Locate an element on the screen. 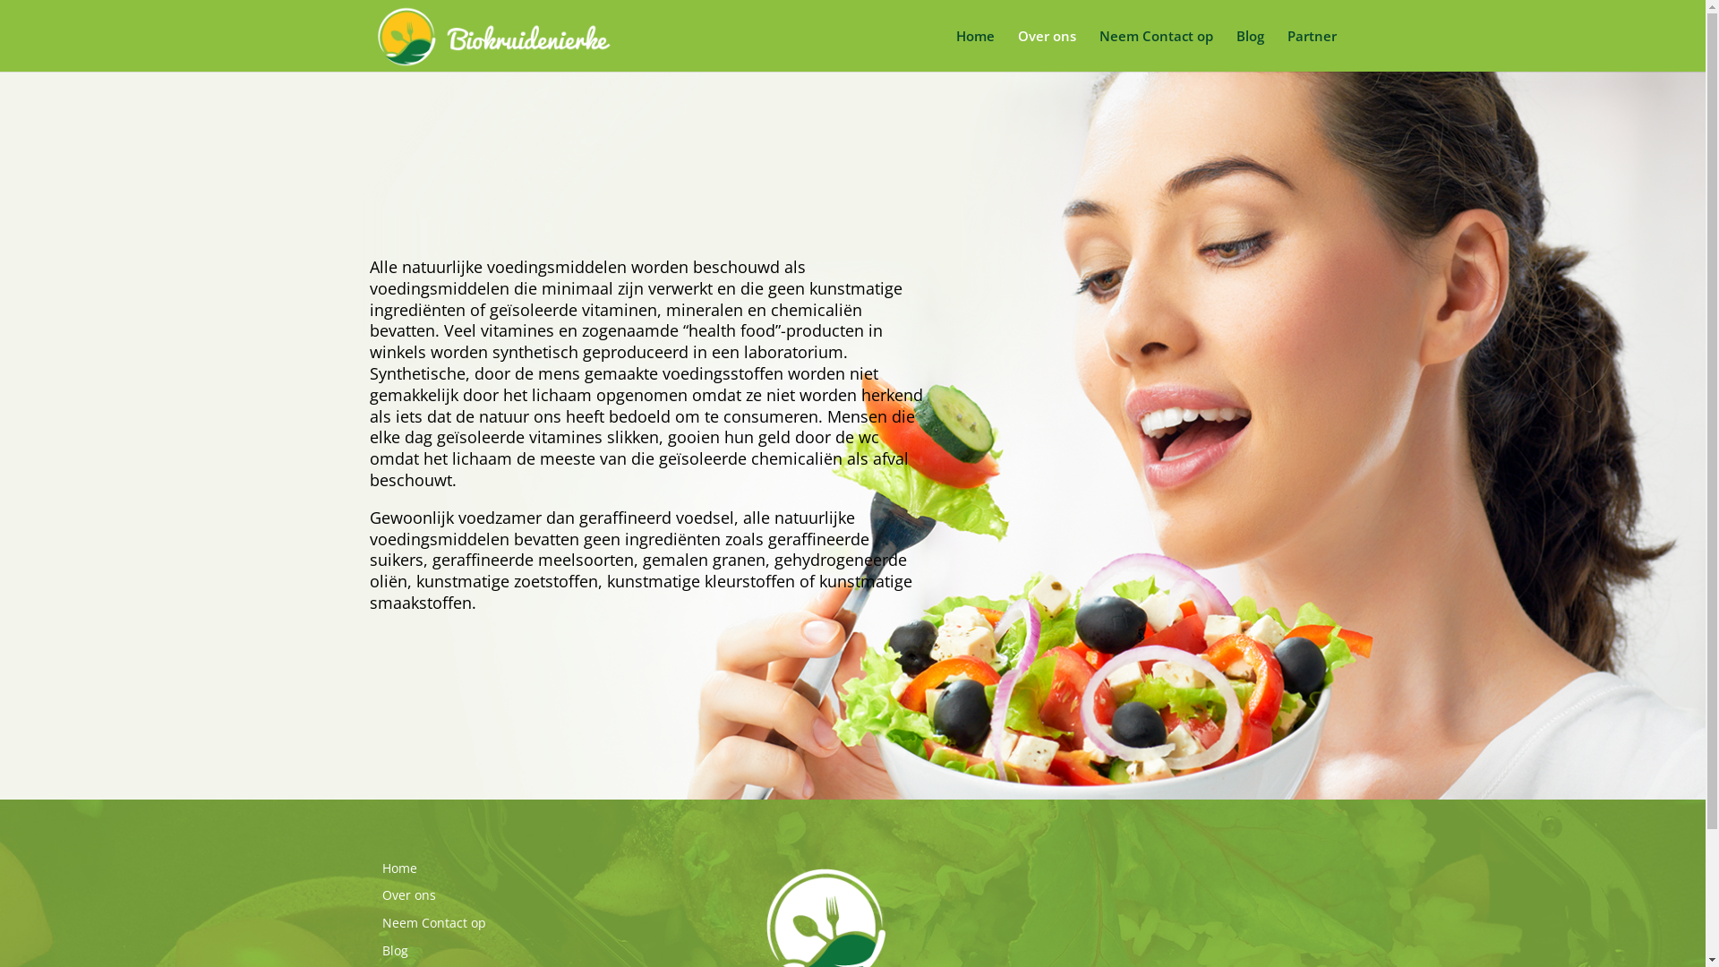 The width and height of the screenshot is (1719, 967). Partner is located at coordinates (1313, 50).